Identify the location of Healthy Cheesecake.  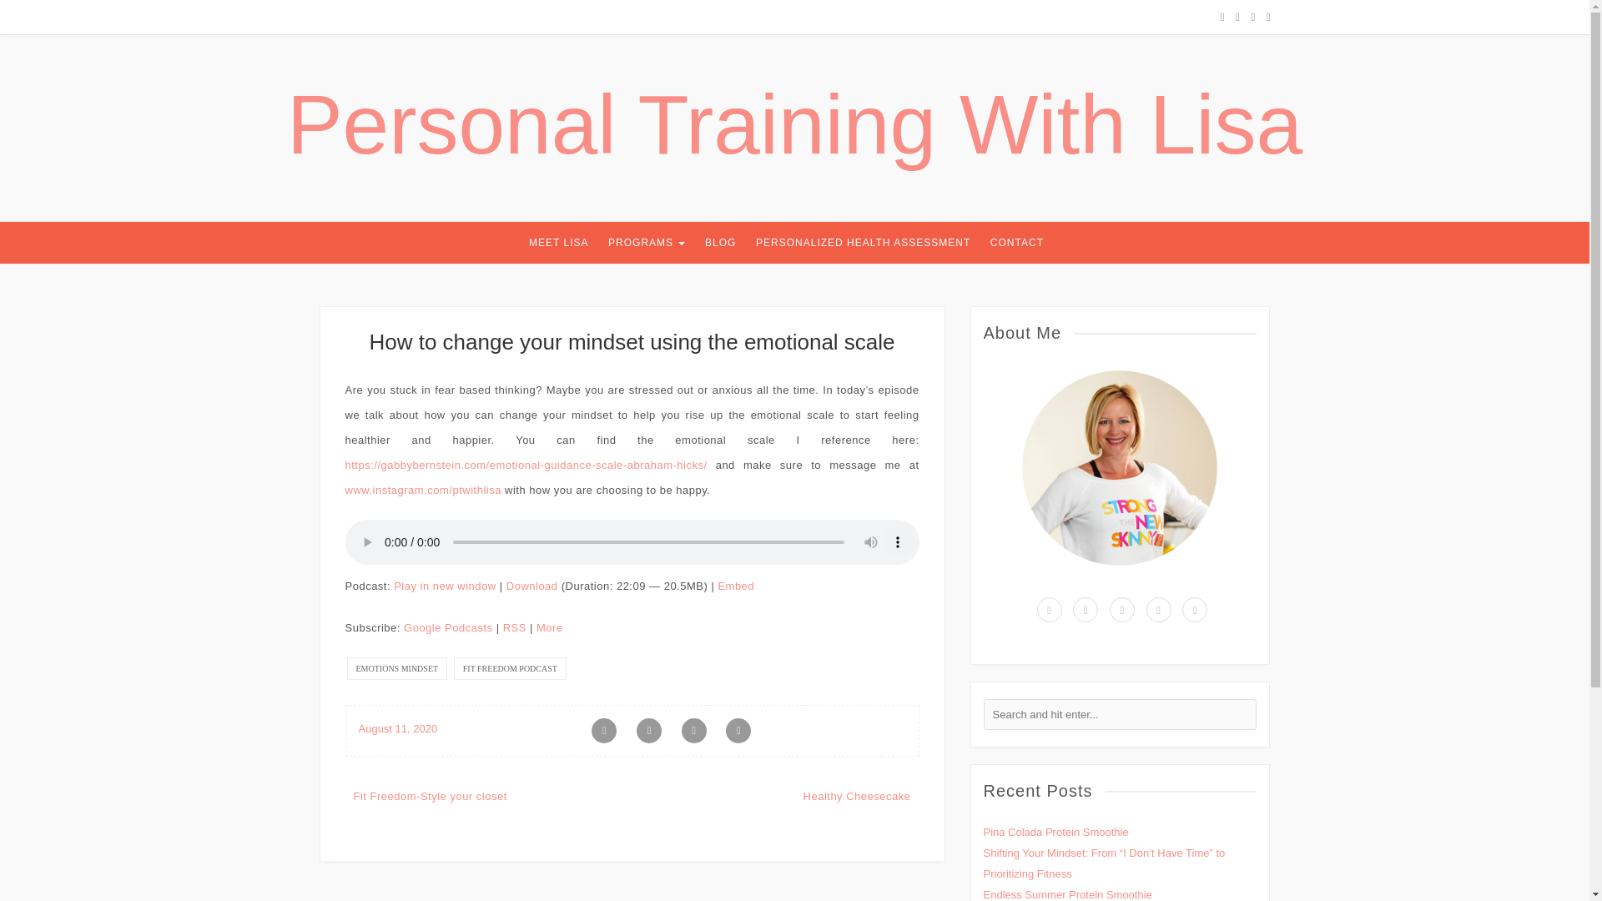
(858, 796).